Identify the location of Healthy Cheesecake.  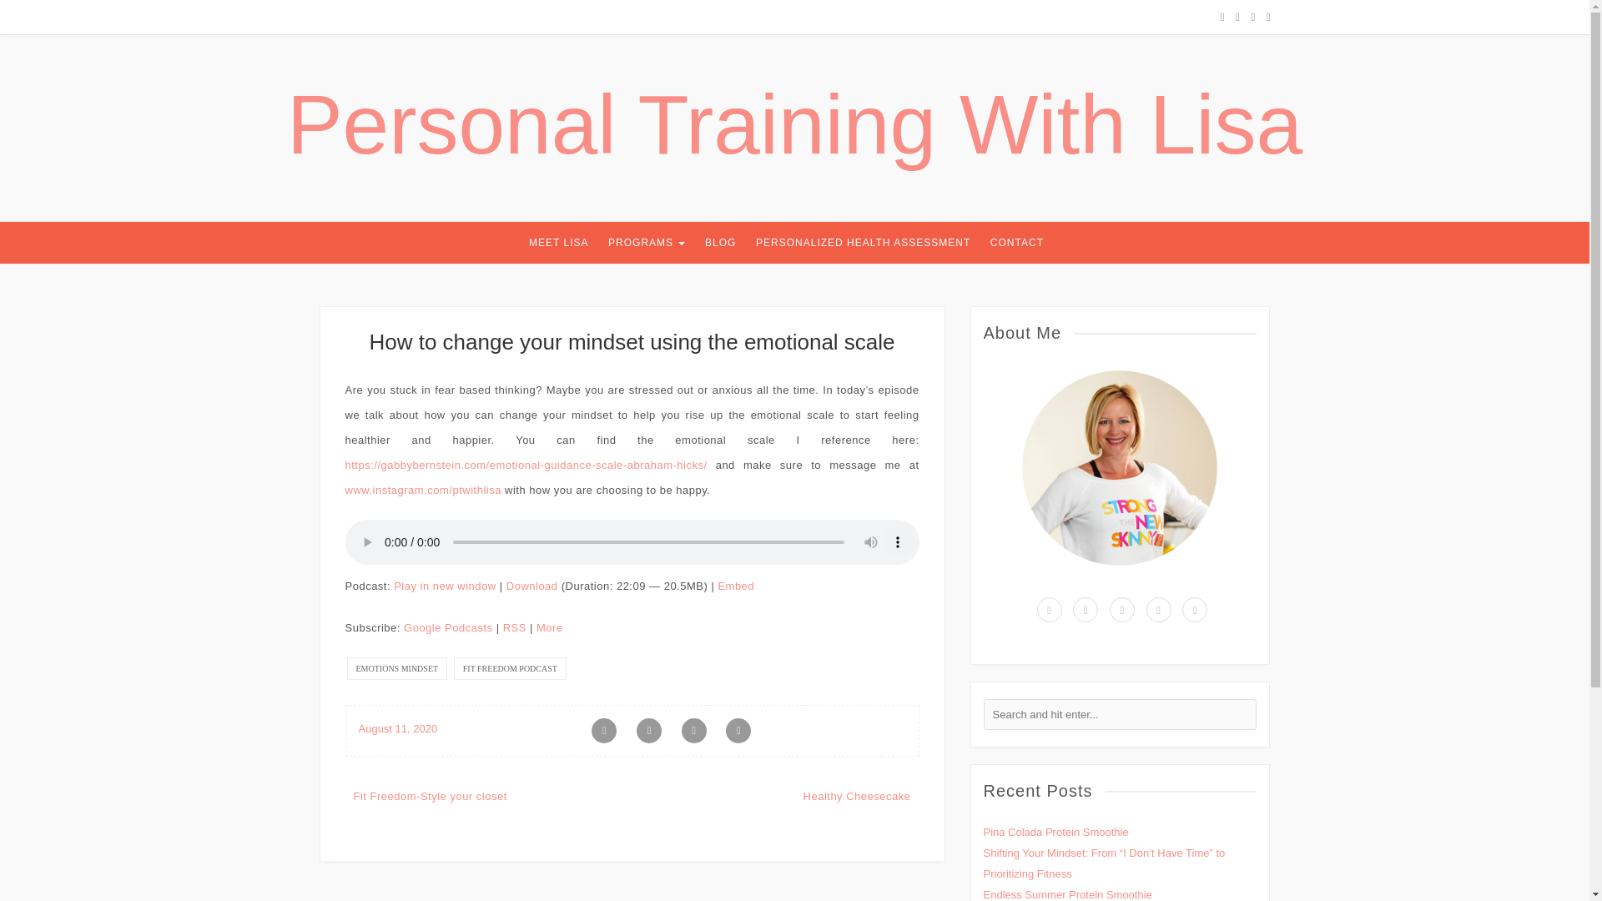
(858, 796).